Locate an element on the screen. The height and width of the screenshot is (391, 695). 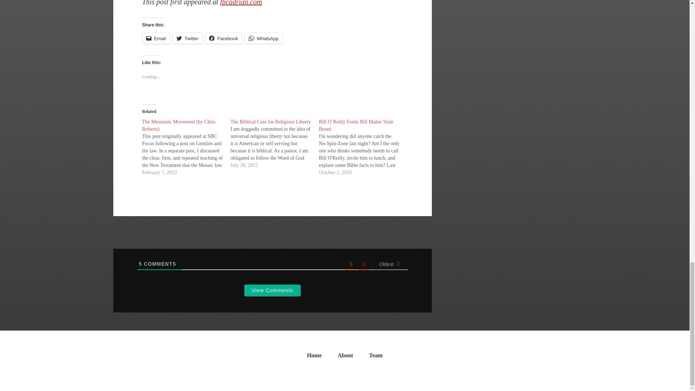
Click to share on Twitter is located at coordinates (187, 38).